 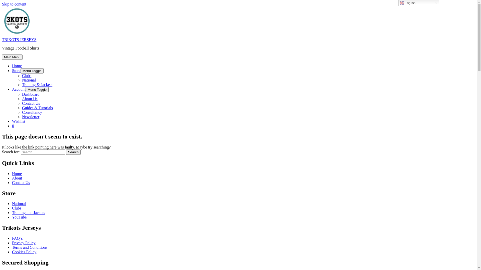 I want to click on Training & Jackets, so click(x=37, y=84).